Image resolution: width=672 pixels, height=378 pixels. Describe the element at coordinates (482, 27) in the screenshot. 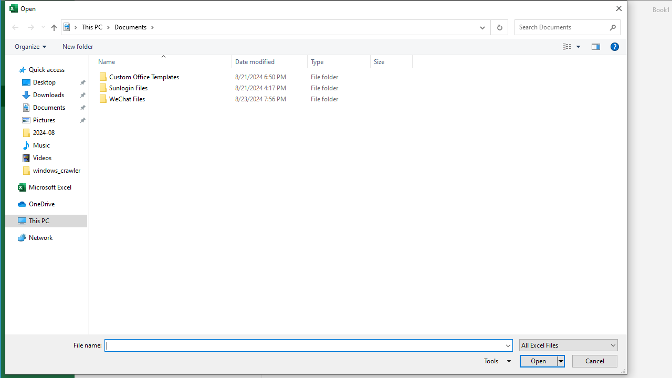

I see `Previous Locations` at that location.